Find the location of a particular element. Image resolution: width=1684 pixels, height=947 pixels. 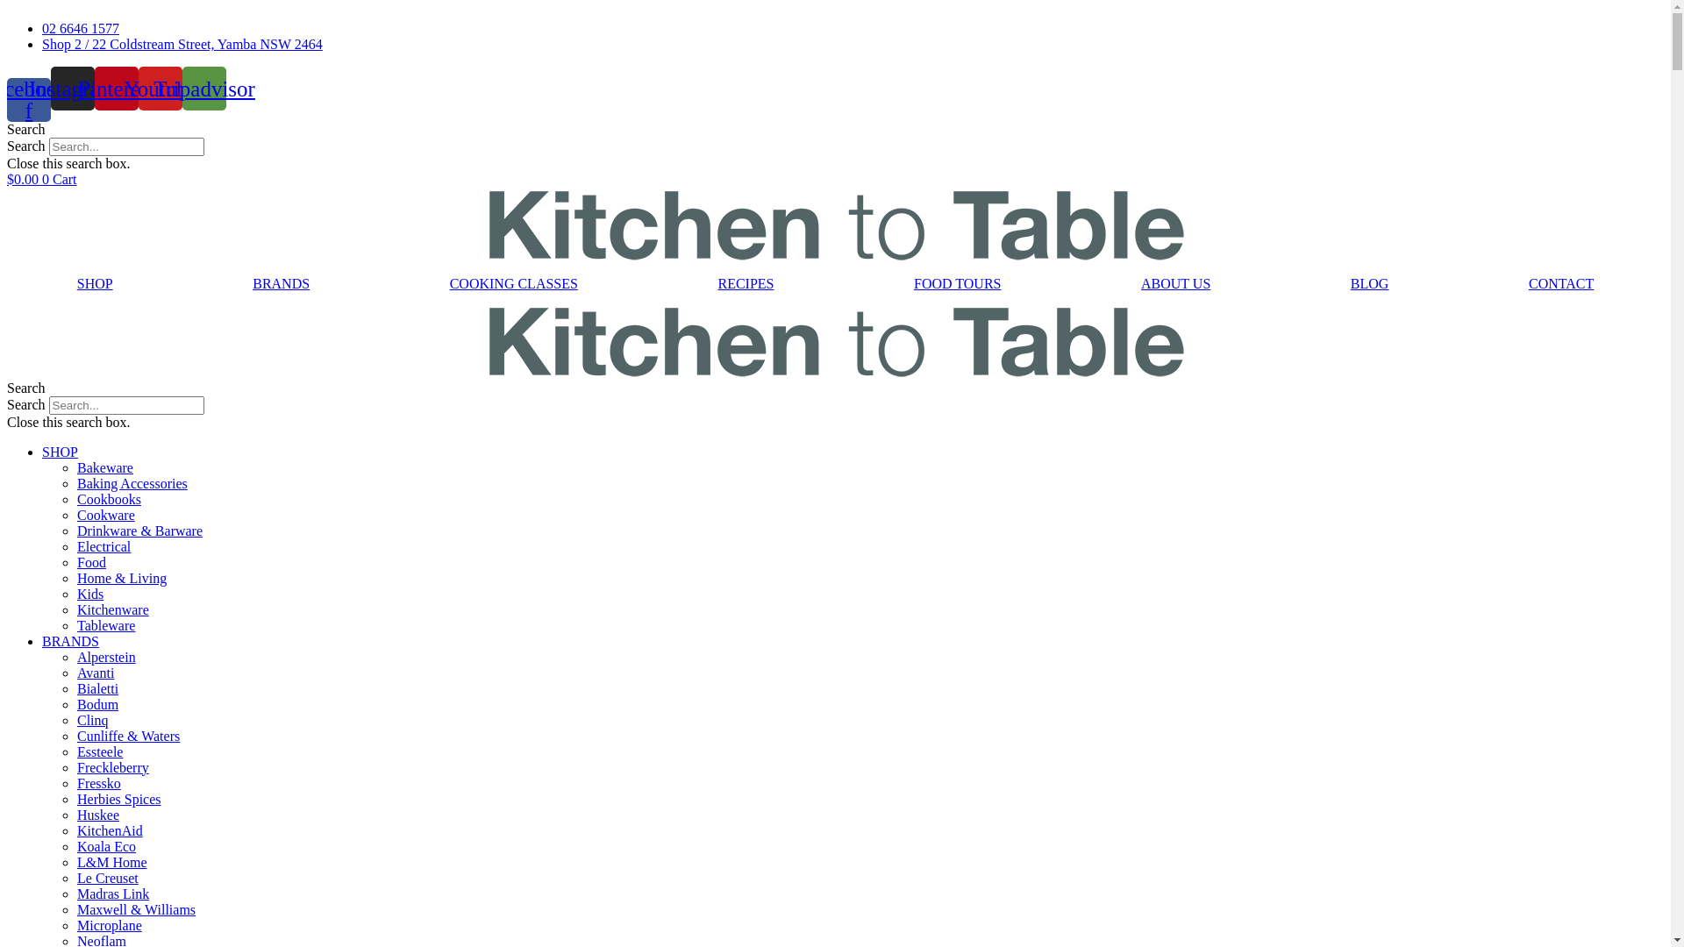

Le Creuset is located at coordinates (108, 877).